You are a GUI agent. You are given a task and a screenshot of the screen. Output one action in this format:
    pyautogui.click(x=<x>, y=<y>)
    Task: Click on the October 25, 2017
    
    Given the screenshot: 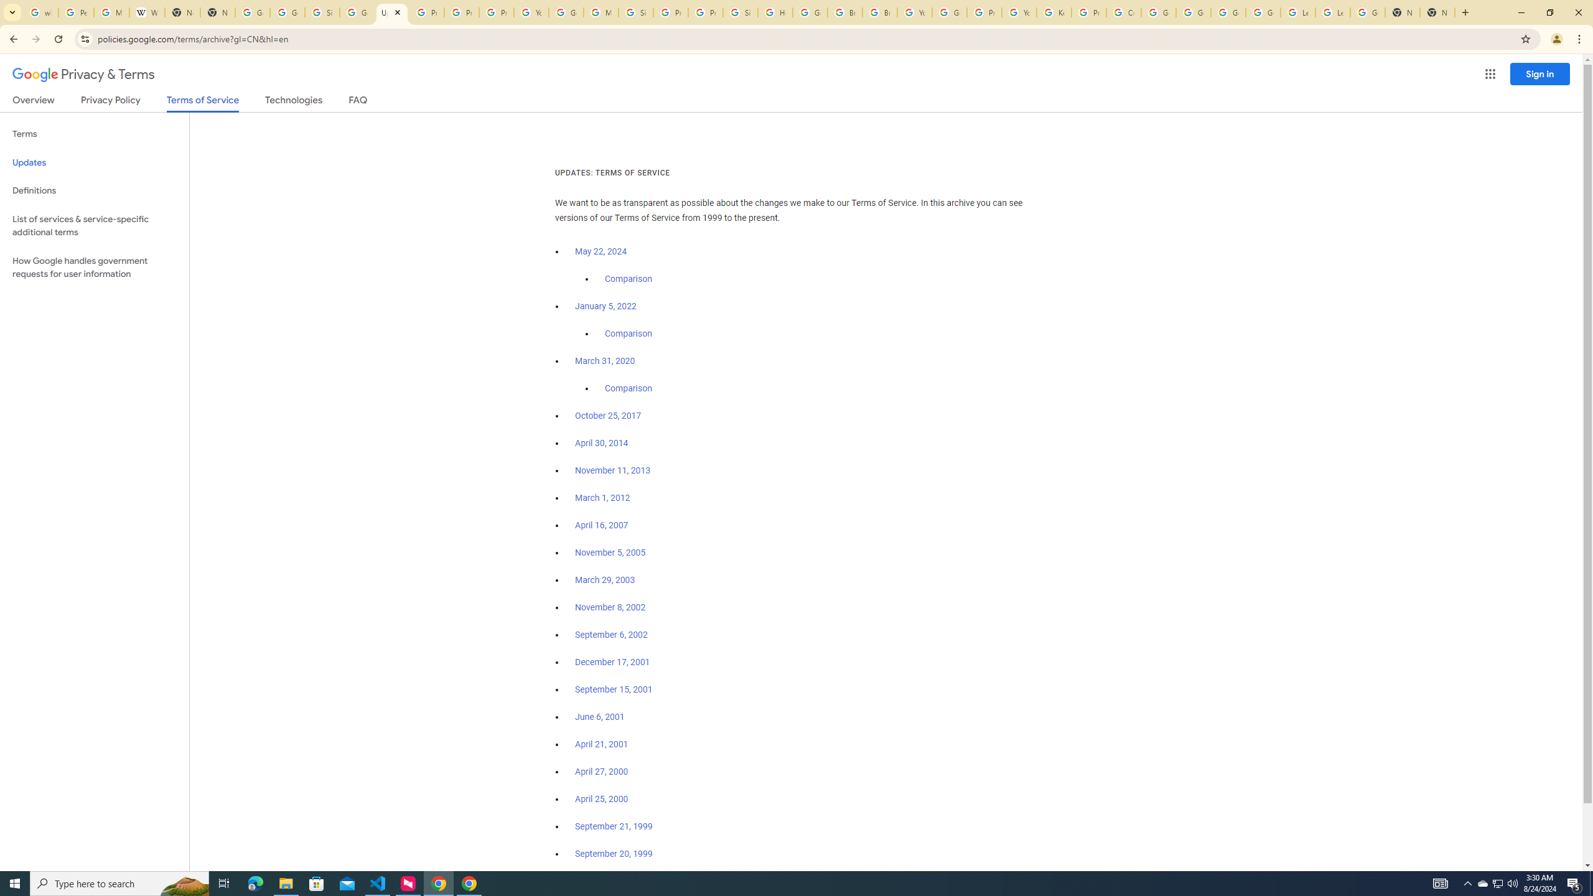 What is the action you would take?
    pyautogui.click(x=609, y=416)
    